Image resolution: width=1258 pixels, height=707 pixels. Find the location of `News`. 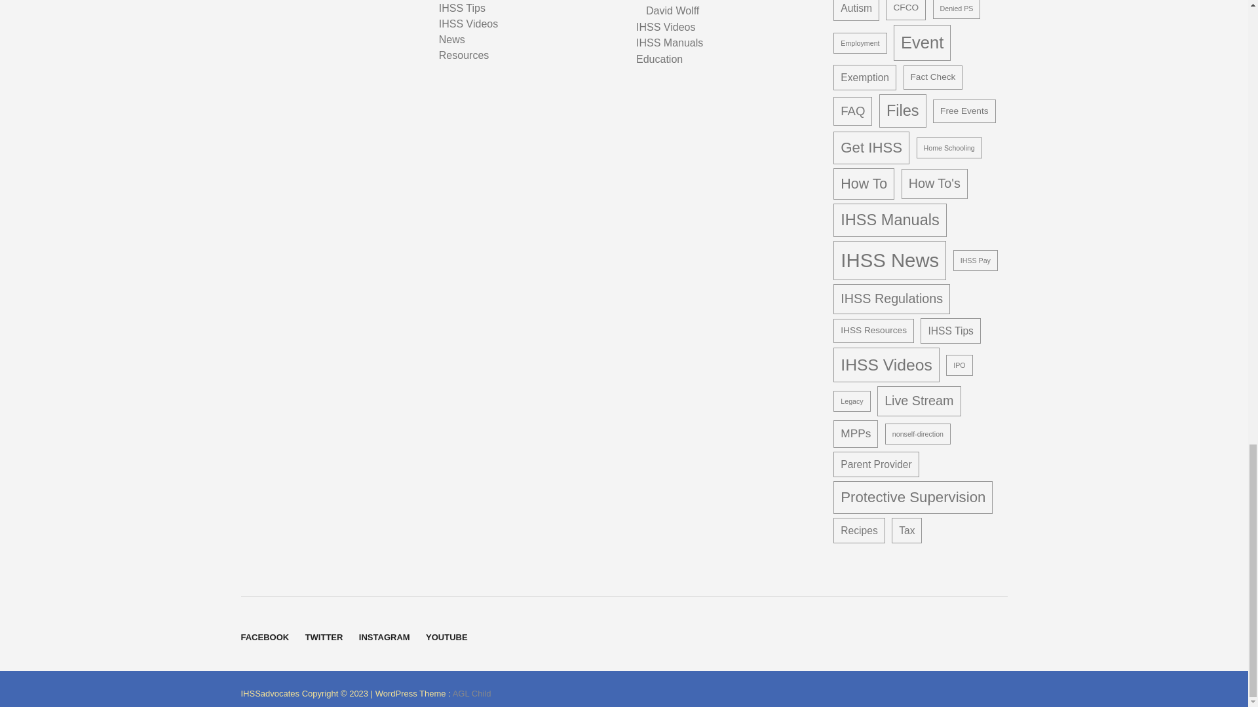

News is located at coordinates (452, 39).